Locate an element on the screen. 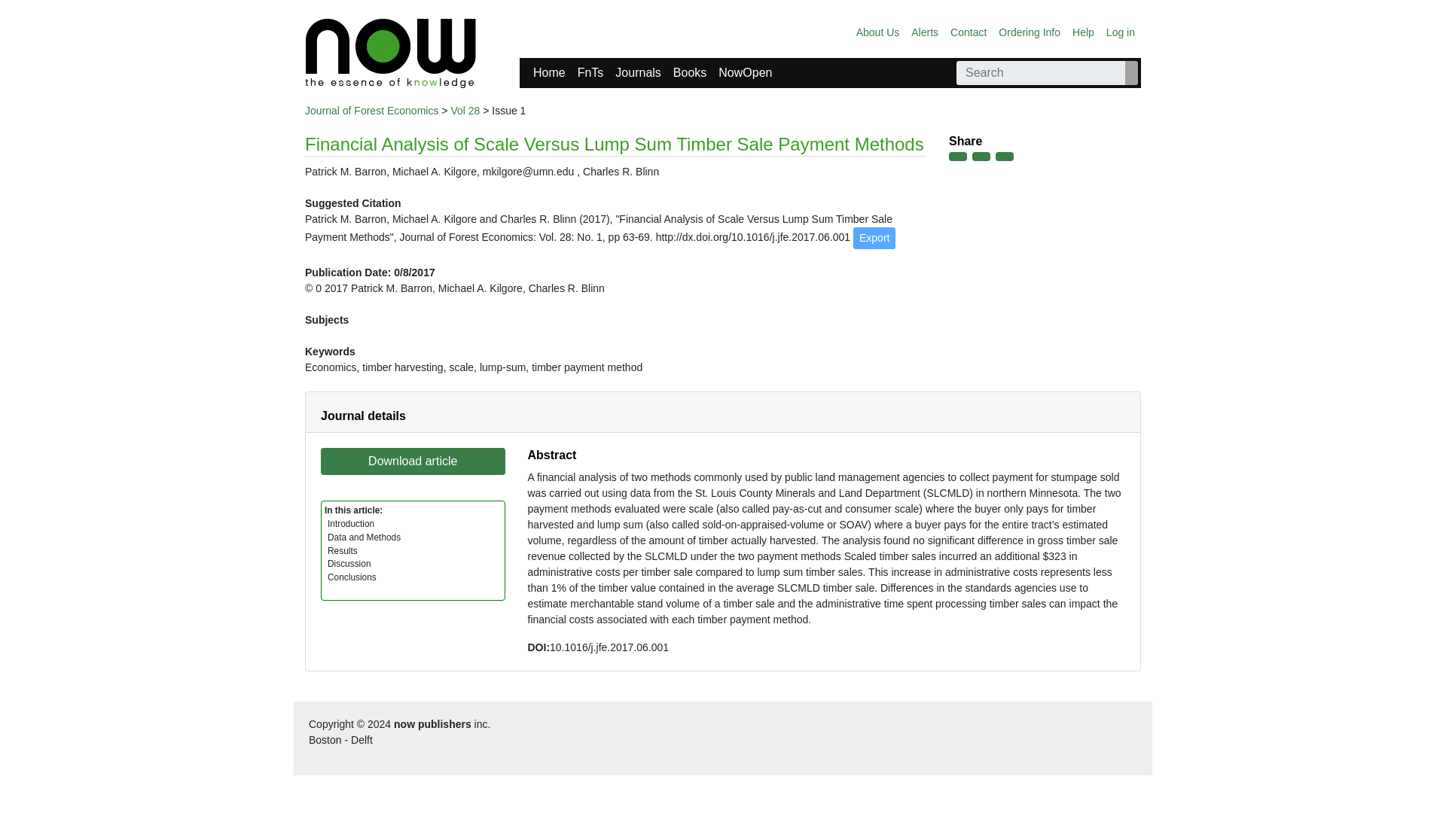 This screenshot has width=1446, height=813. FnTs is located at coordinates (590, 72).